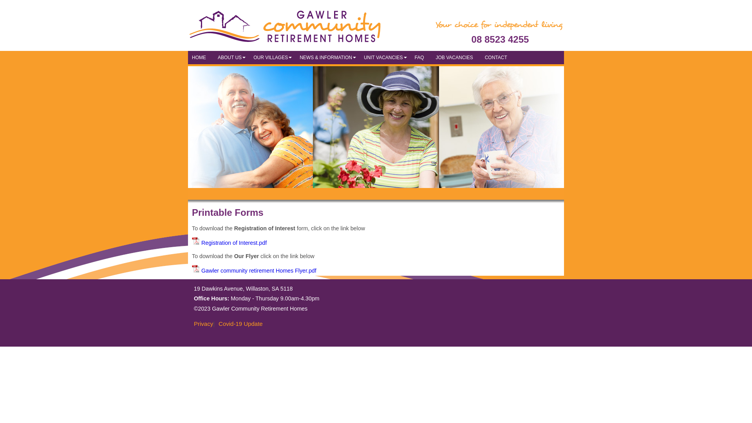 The height and width of the screenshot is (423, 752). I want to click on FAQ, so click(421, 58).